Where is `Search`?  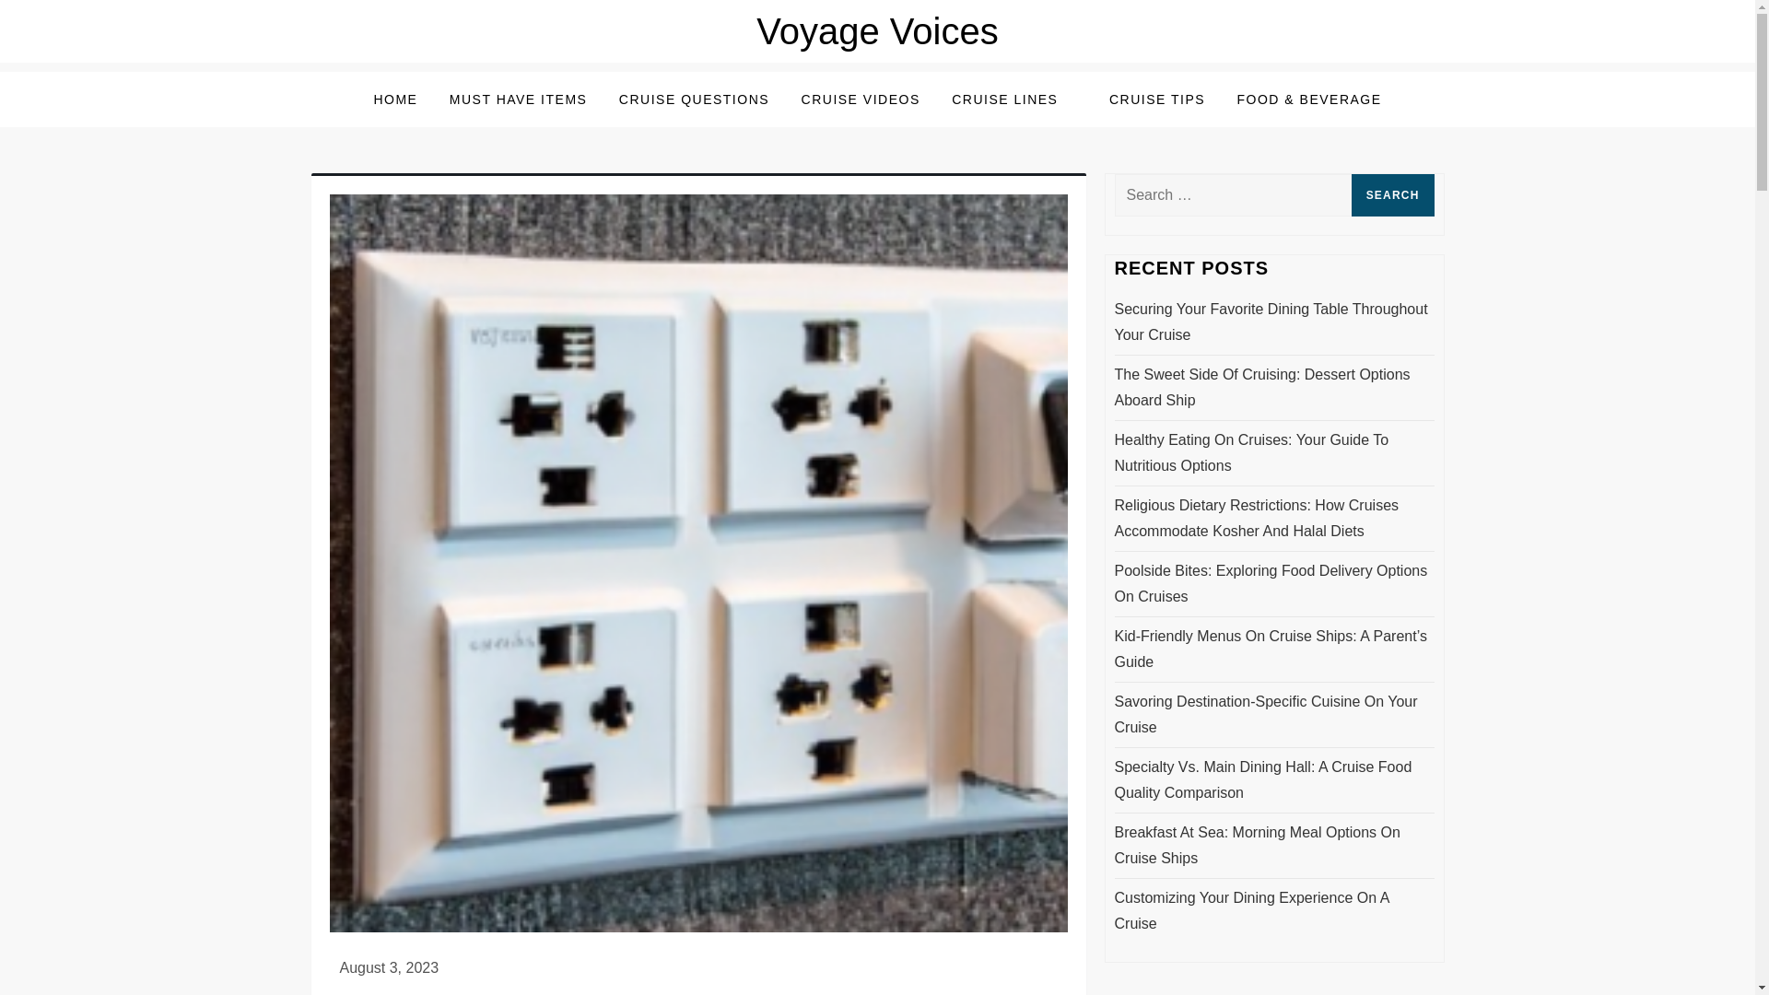 Search is located at coordinates (1393, 195).